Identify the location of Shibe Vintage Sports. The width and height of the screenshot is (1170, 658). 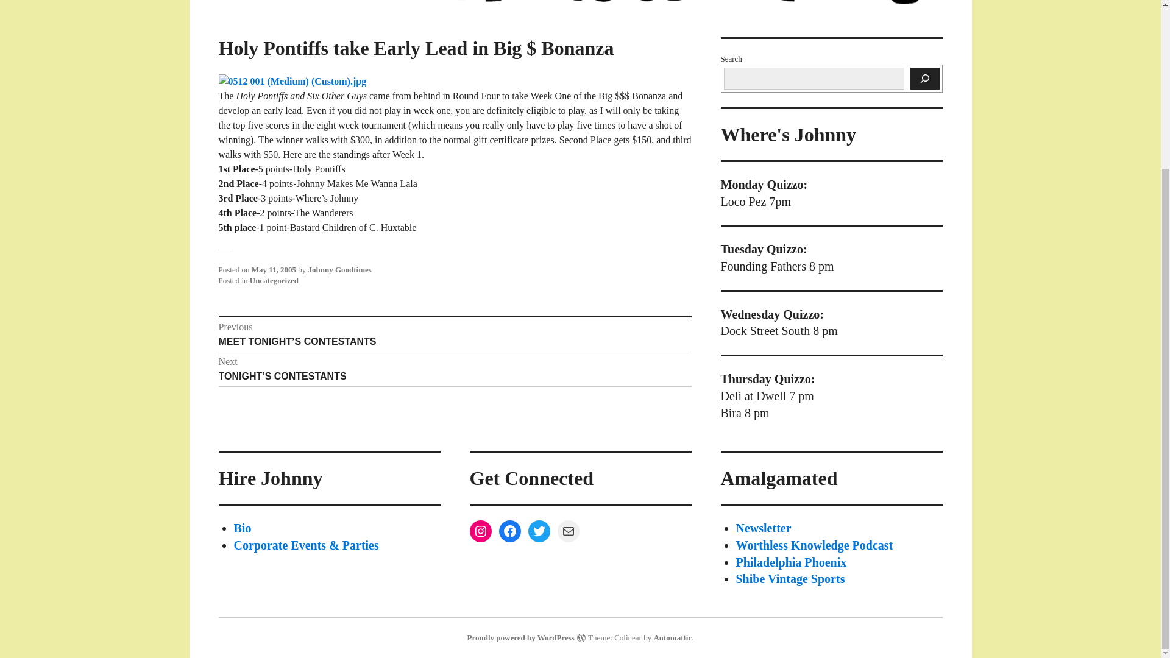
(790, 579).